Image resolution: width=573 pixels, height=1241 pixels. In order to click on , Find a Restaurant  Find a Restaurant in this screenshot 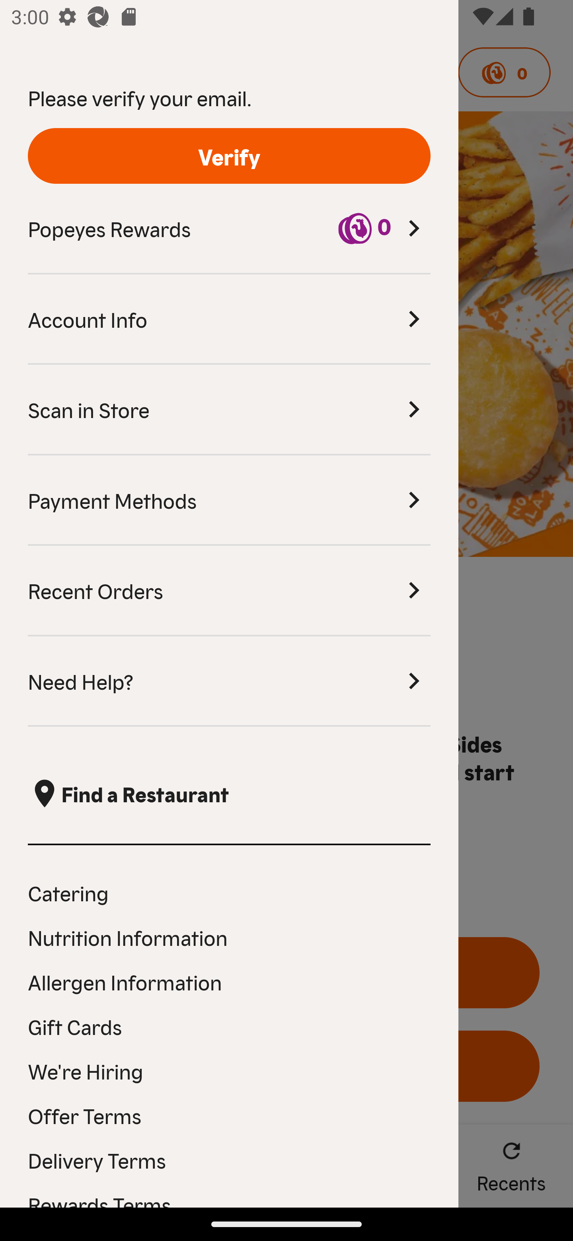, I will do `click(229, 794)`.